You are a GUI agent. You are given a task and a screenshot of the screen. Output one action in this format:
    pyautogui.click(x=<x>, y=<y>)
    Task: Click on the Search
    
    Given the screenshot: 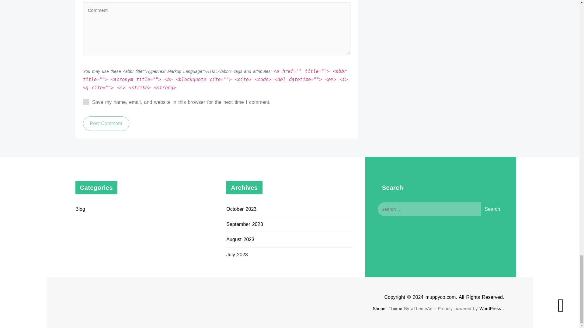 What is the action you would take?
    pyautogui.click(x=492, y=209)
    